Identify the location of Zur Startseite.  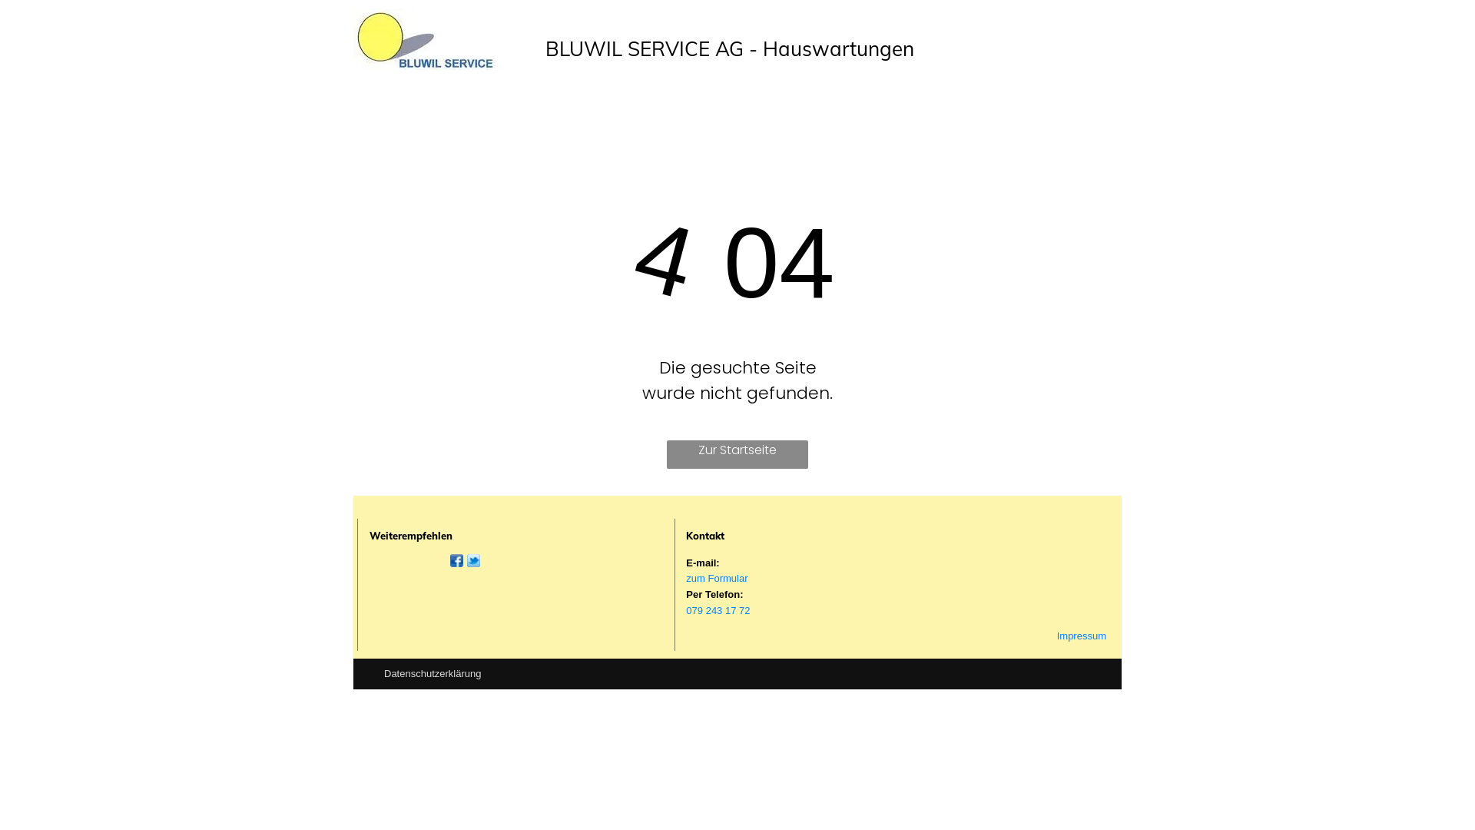
(737, 455).